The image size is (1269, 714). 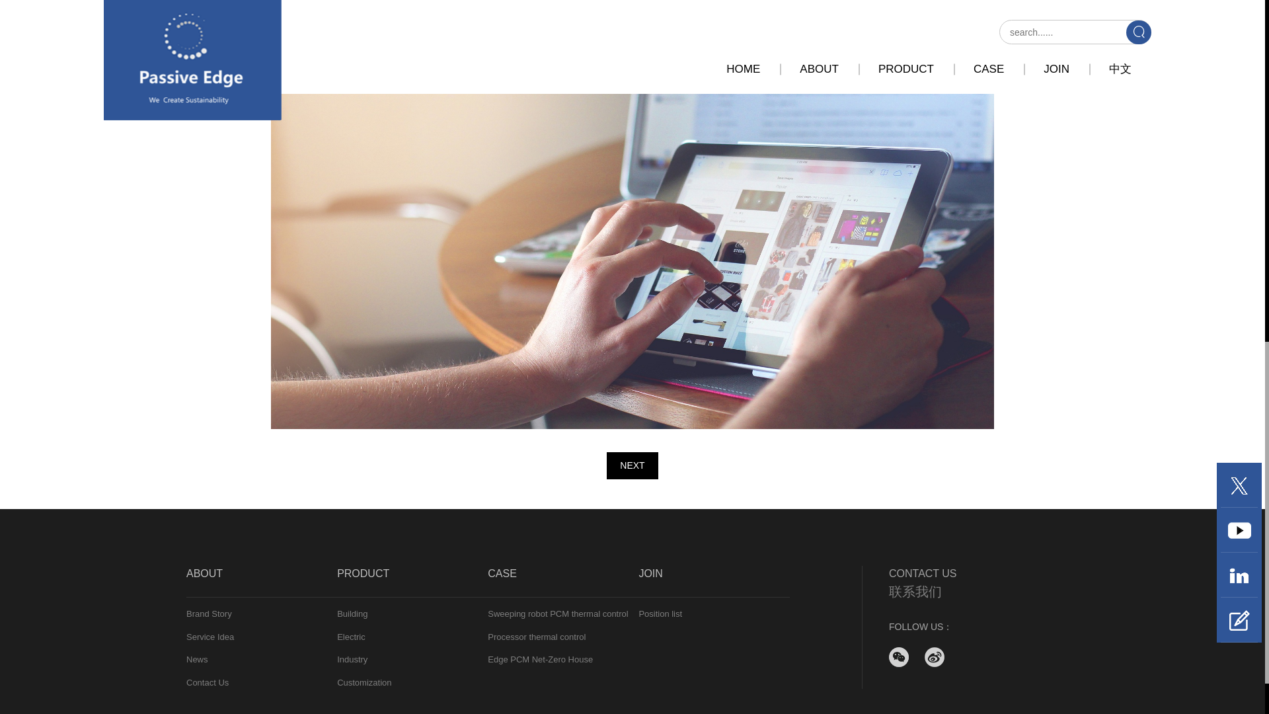 What do you see at coordinates (262, 682) in the screenshot?
I see `Contact Us` at bounding box center [262, 682].